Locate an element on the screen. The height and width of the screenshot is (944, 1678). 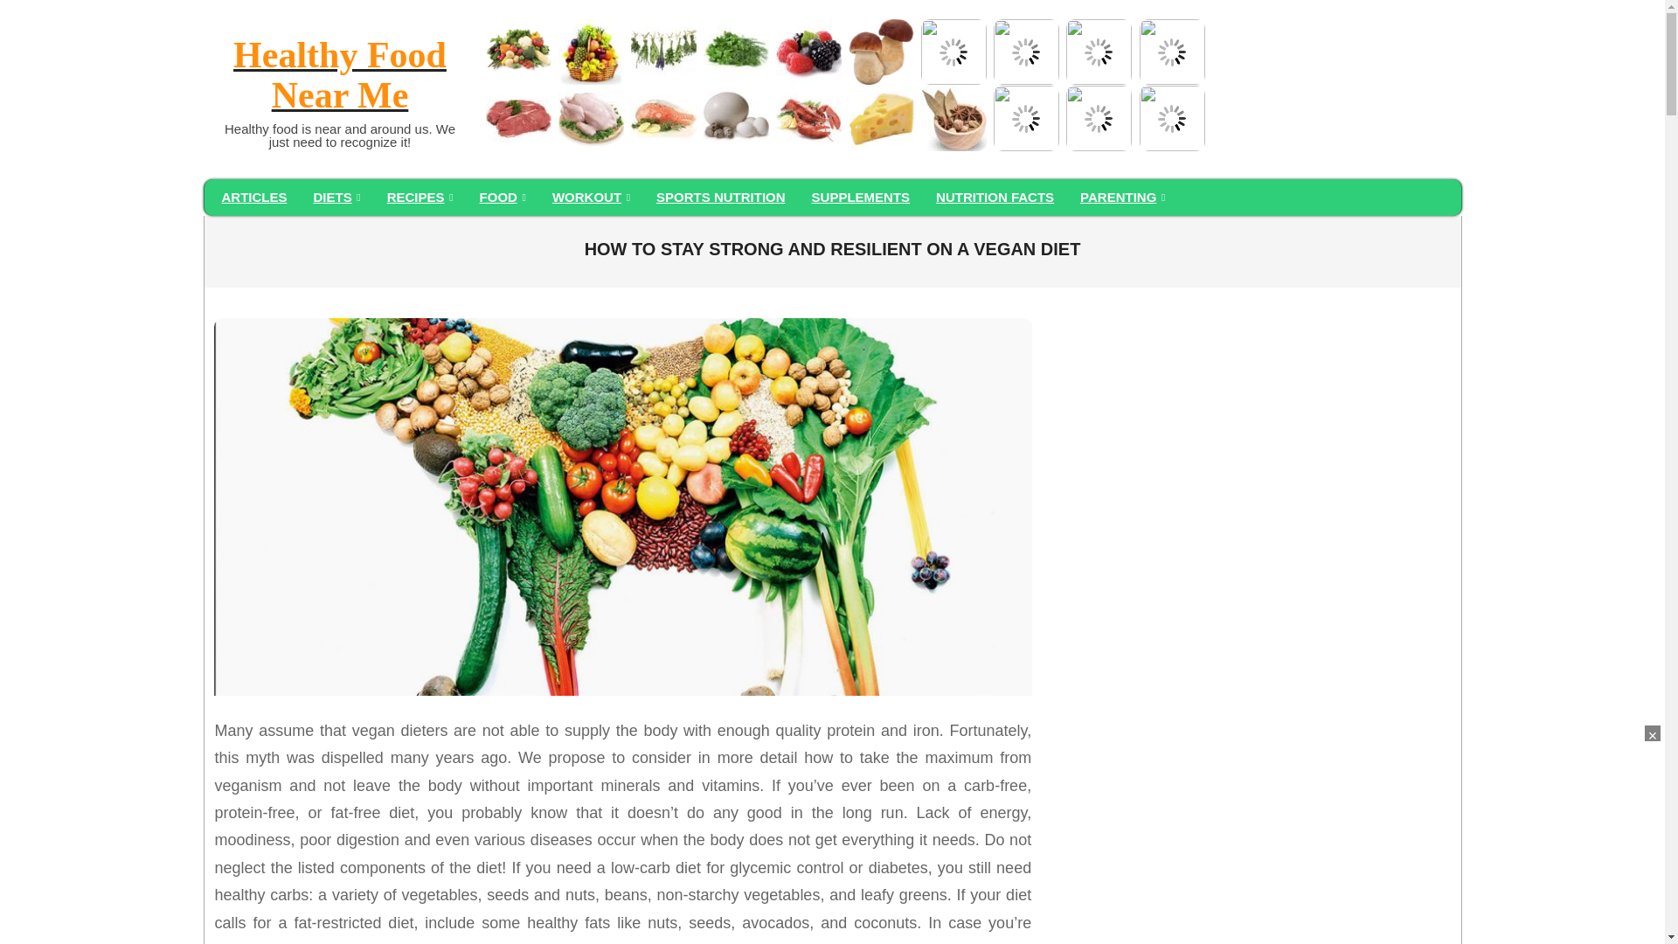
Healthy Food Near Me is located at coordinates (339, 77).